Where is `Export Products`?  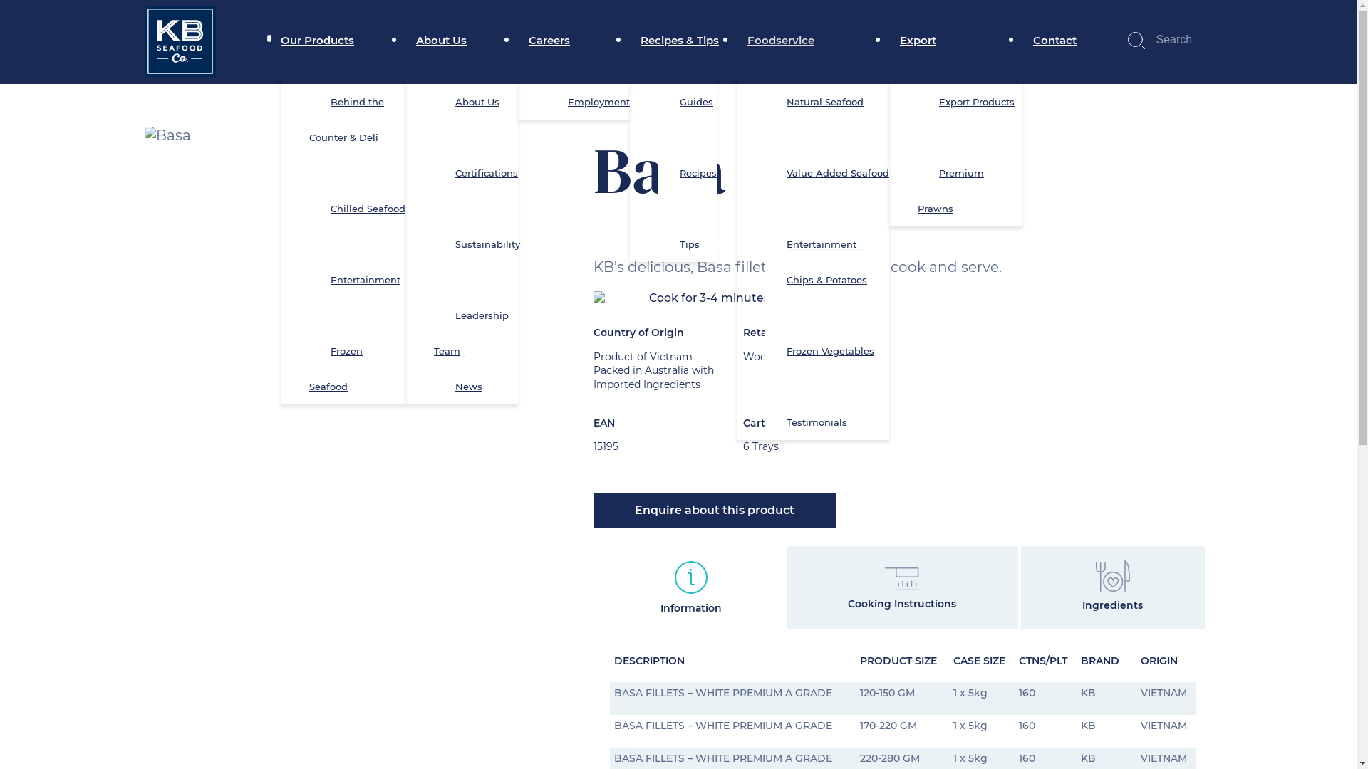
Export Products is located at coordinates (966, 120).